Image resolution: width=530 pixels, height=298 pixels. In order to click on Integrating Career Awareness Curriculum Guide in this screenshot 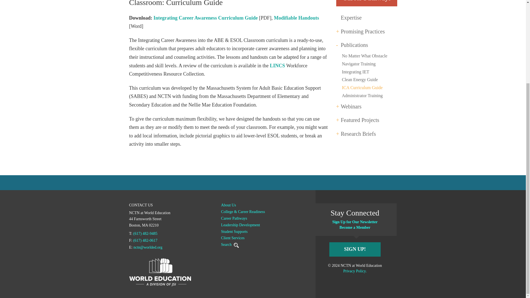, I will do `click(205, 18)`.